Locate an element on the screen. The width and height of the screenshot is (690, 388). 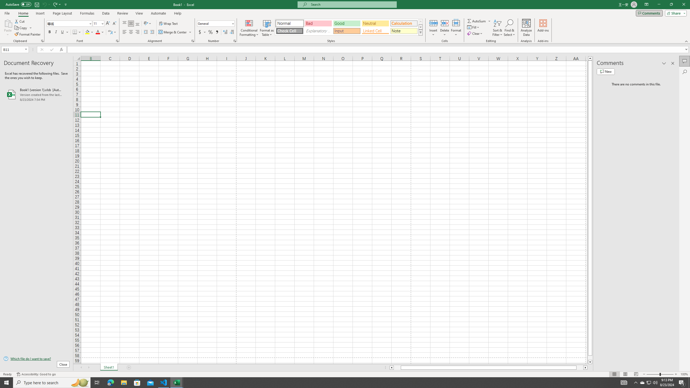
Format Painter is located at coordinates (28, 34).